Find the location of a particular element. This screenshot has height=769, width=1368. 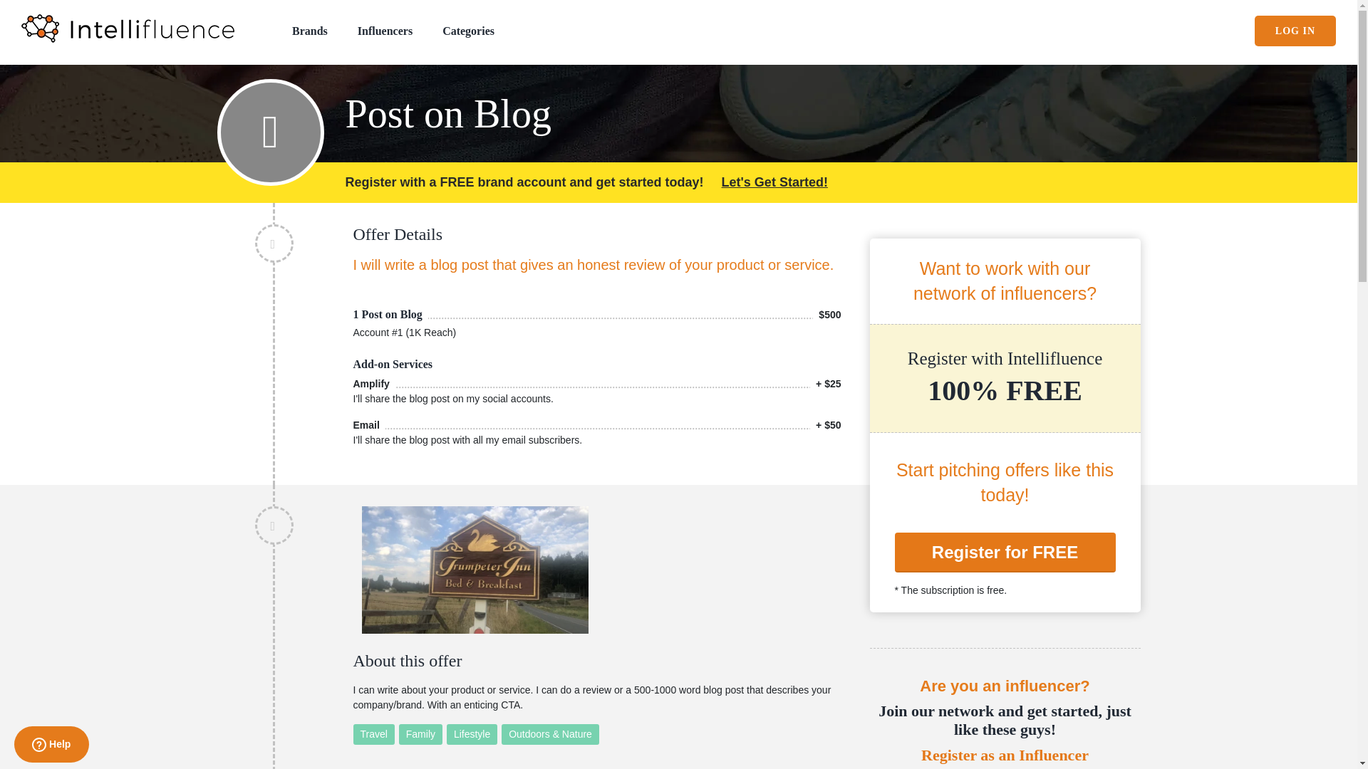

Register as an Influencer is located at coordinates (1004, 755).